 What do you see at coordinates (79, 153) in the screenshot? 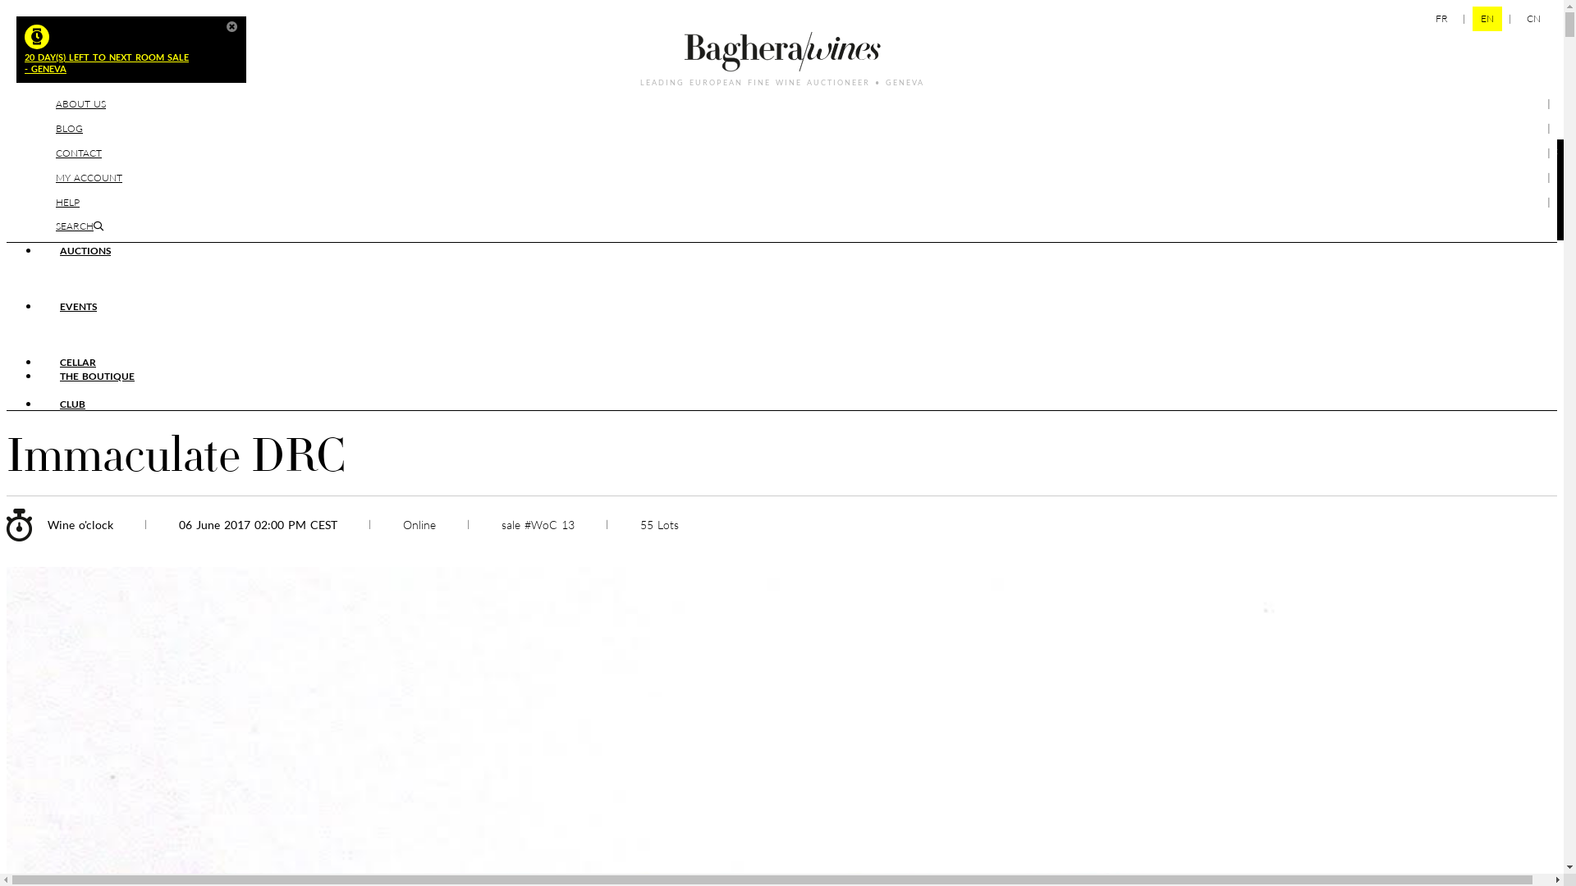
I see `CONTACT` at bounding box center [79, 153].